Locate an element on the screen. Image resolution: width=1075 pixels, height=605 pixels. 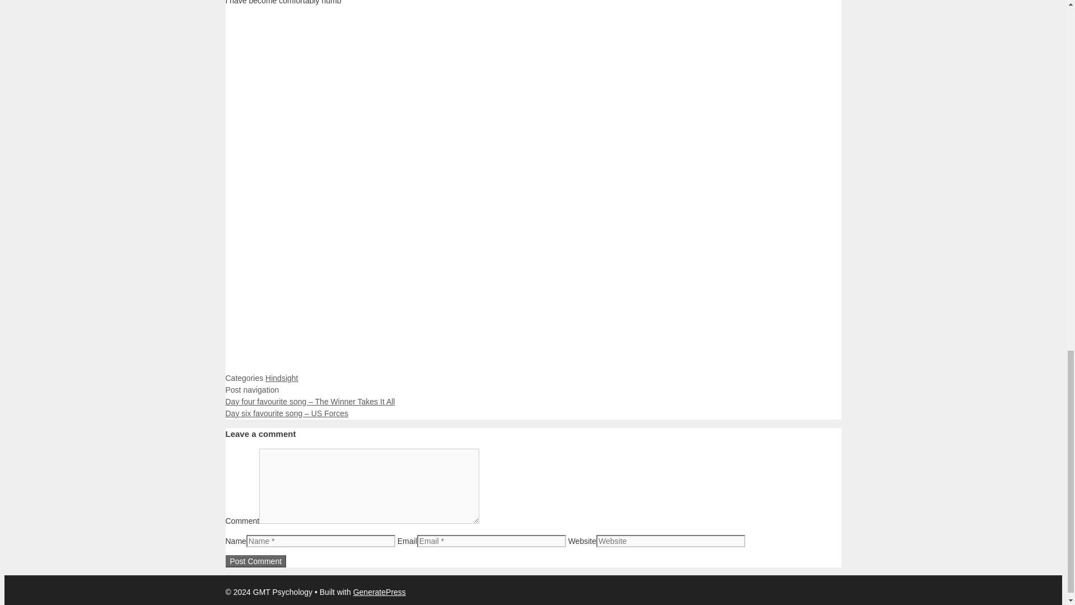
Post Comment is located at coordinates (255, 561).